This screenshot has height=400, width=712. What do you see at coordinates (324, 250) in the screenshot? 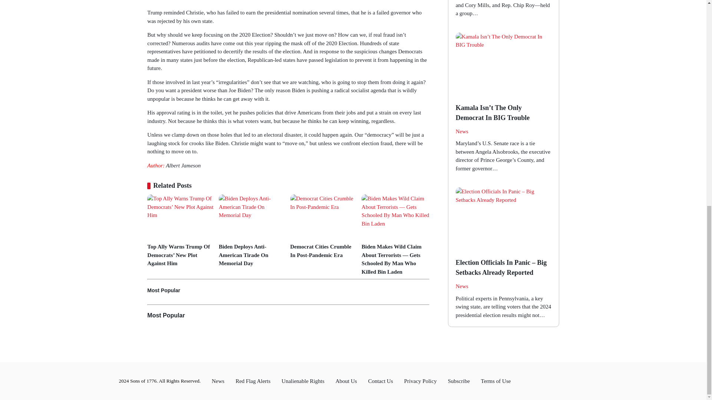
I see `Democrat Cities Crumble In Post-Pandemic Era` at bounding box center [324, 250].